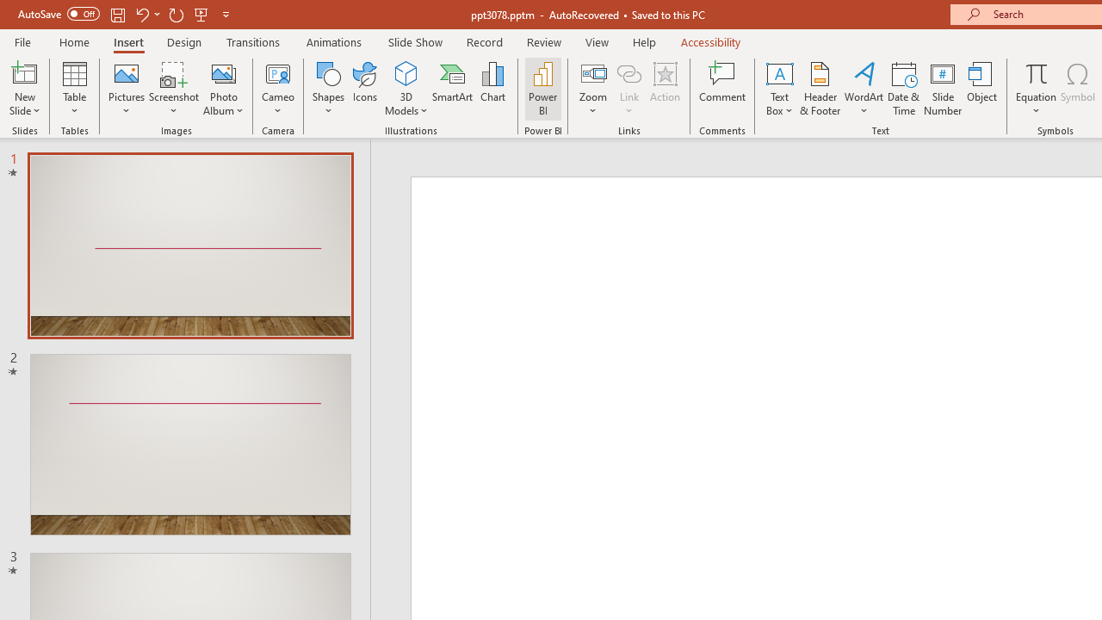  What do you see at coordinates (492, 88) in the screenshot?
I see `Chart...` at bounding box center [492, 88].